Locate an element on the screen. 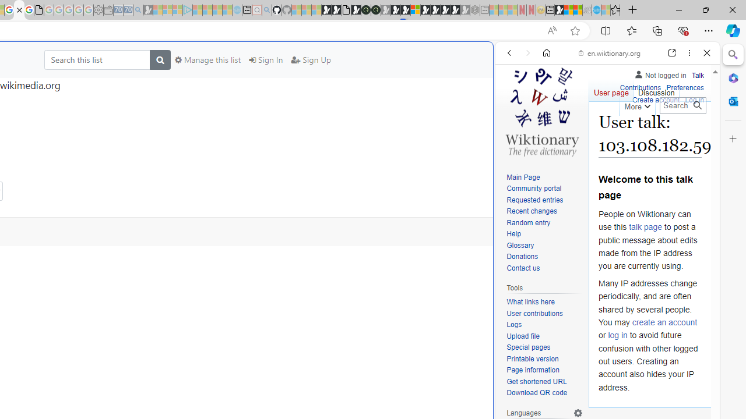  Community portal is located at coordinates (534, 189).